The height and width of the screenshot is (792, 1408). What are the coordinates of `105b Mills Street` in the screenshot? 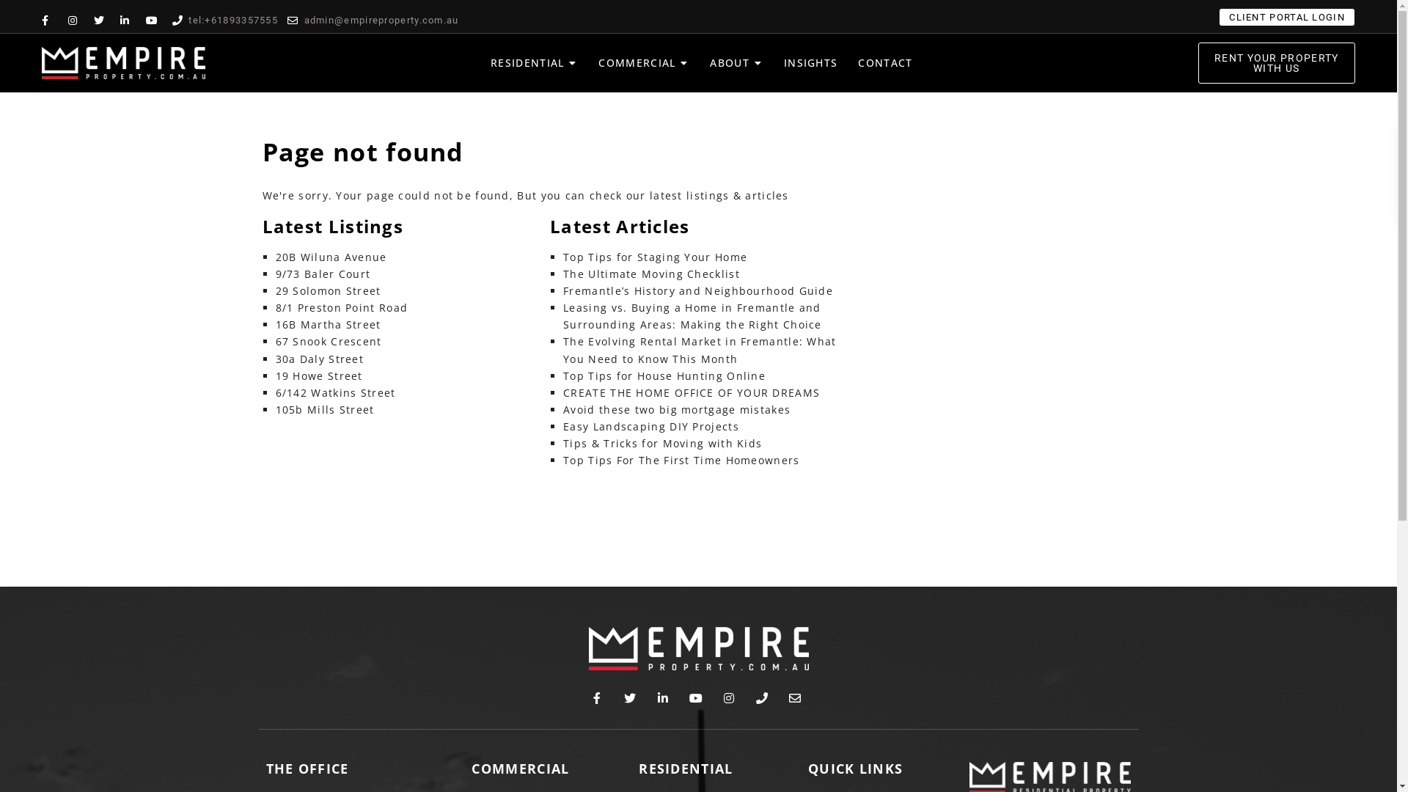 It's located at (326, 409).